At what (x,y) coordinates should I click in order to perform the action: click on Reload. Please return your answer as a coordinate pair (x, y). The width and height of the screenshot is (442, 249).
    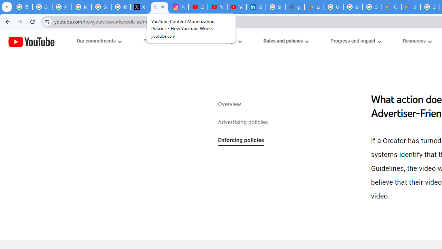
    Looking at the image, I should click on (32, 21).